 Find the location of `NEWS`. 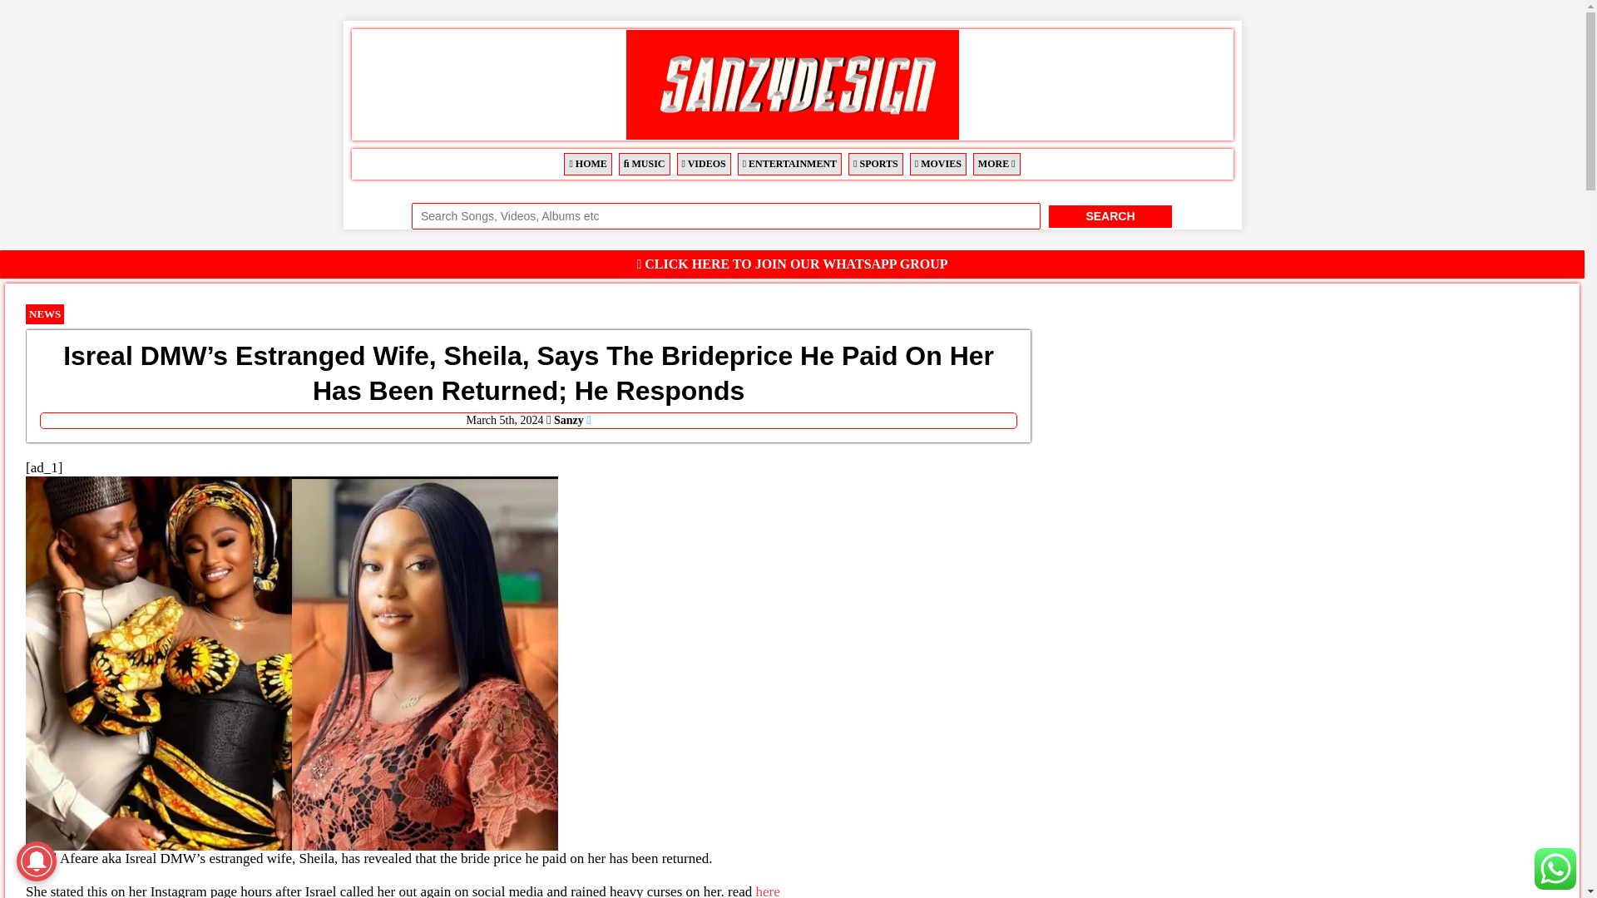

NEWS is located at coordinates (44, 314).